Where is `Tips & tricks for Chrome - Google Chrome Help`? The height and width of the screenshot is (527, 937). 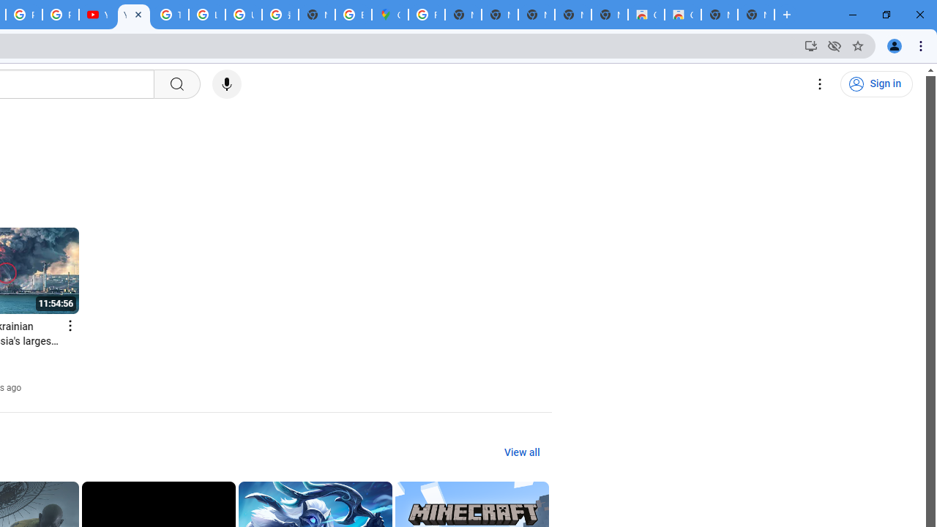 Tips & tricks for Chrome - Google Chrome Help is located at coordinates (170, 15).